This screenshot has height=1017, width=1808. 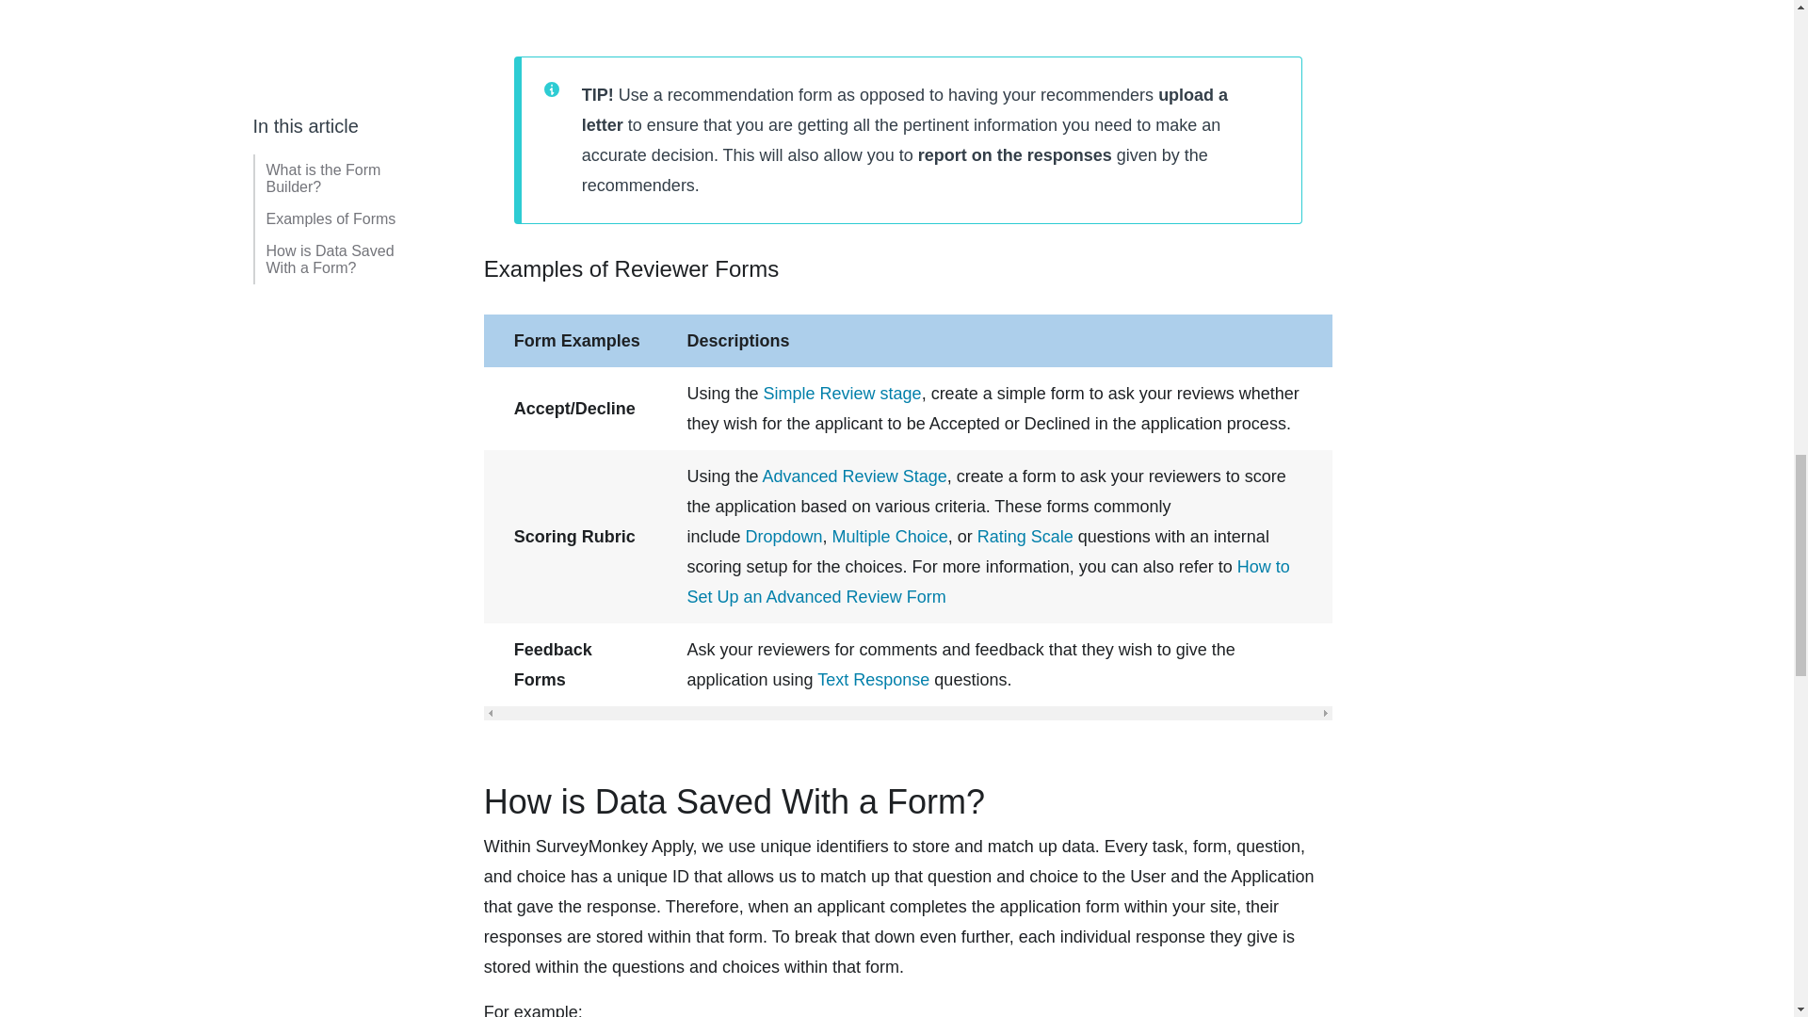 I want to click on How to Set Up an Advanced Review Form, so click(x=989, y=581).